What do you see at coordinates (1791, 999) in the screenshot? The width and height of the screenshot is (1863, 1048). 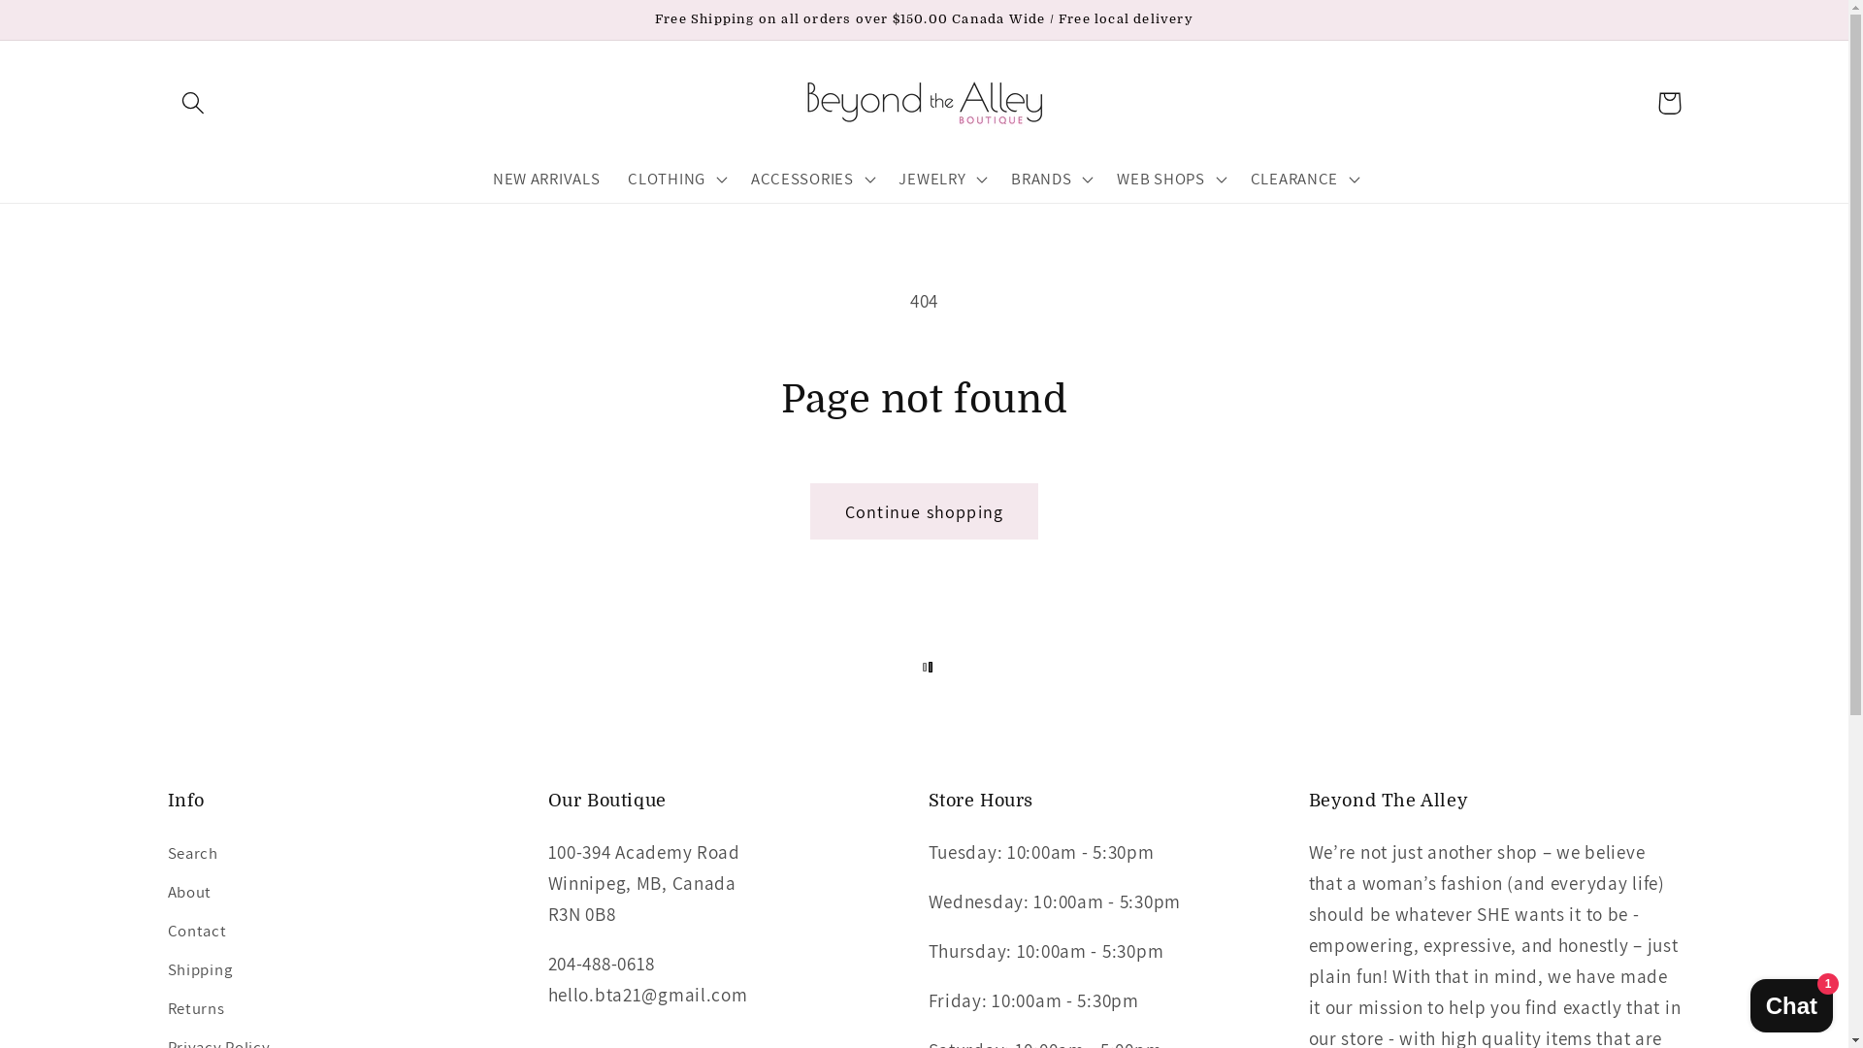 I see `Shopify online store chat` at bounding box center [1791, 999].